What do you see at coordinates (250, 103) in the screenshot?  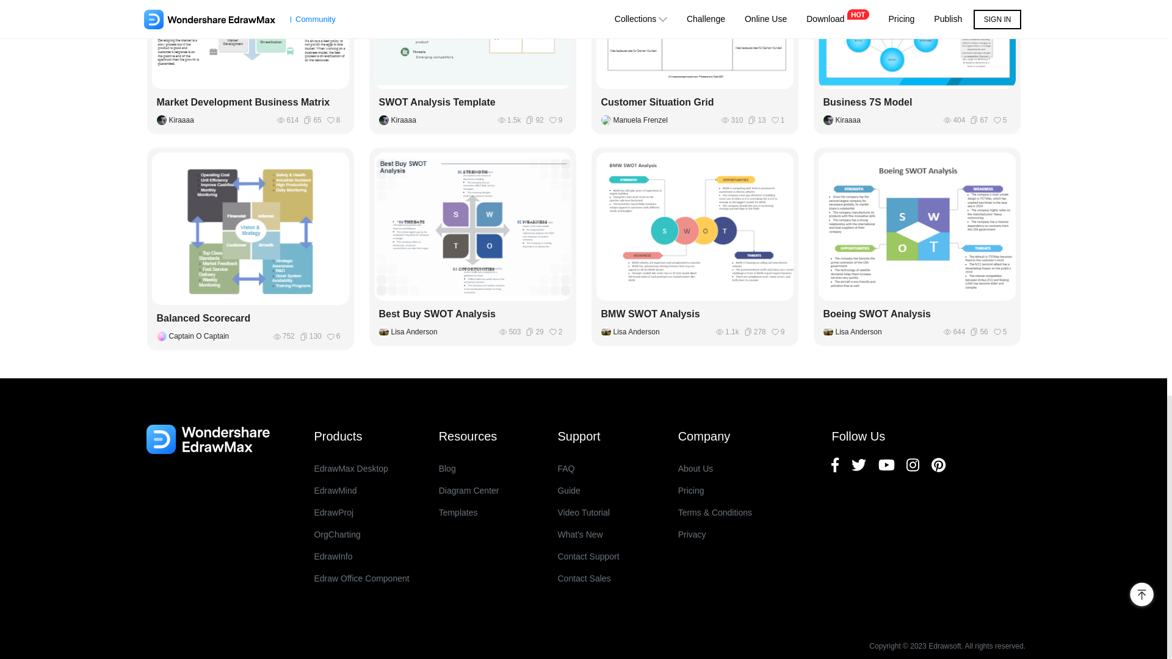 I see `Market Development Business Matrix` at bounding box center [250, 103].